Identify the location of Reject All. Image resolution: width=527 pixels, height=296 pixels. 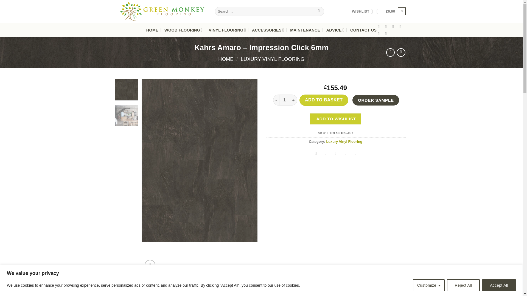
(463, 285).